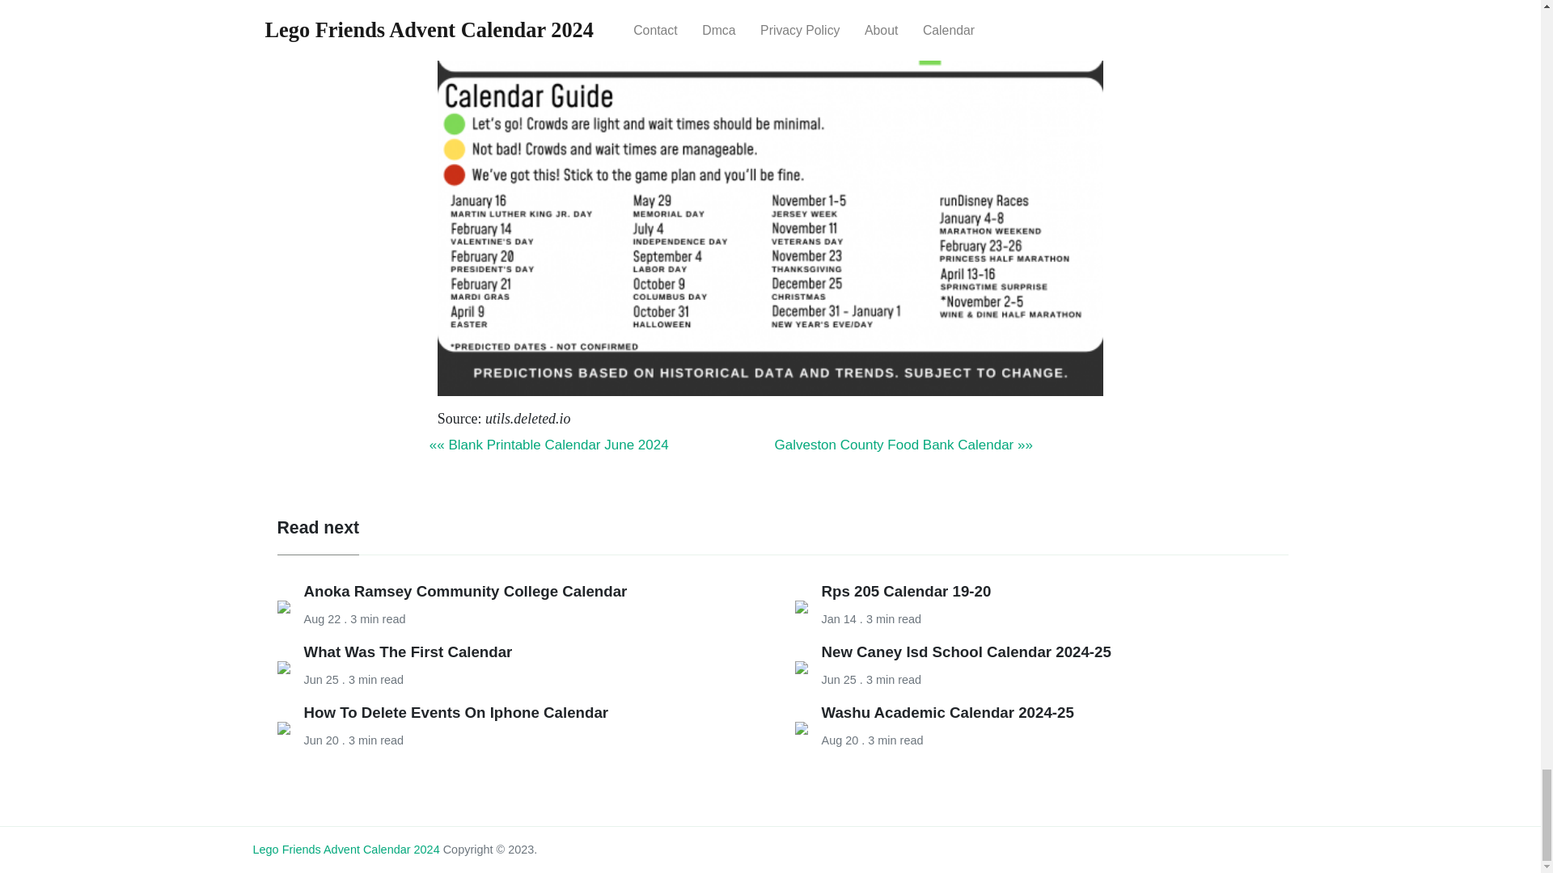 The height and width of the screenshot is (873, 1553). Describe the element at coordinates (345, 850) in the screenshot. I see `Lego Friends Advent Calendar 2024` at that location.